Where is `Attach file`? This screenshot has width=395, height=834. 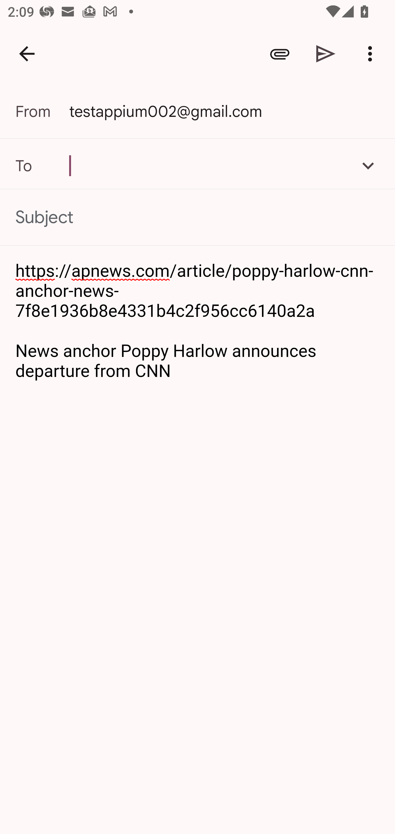 Attach file is located at coordinates (280, 54).